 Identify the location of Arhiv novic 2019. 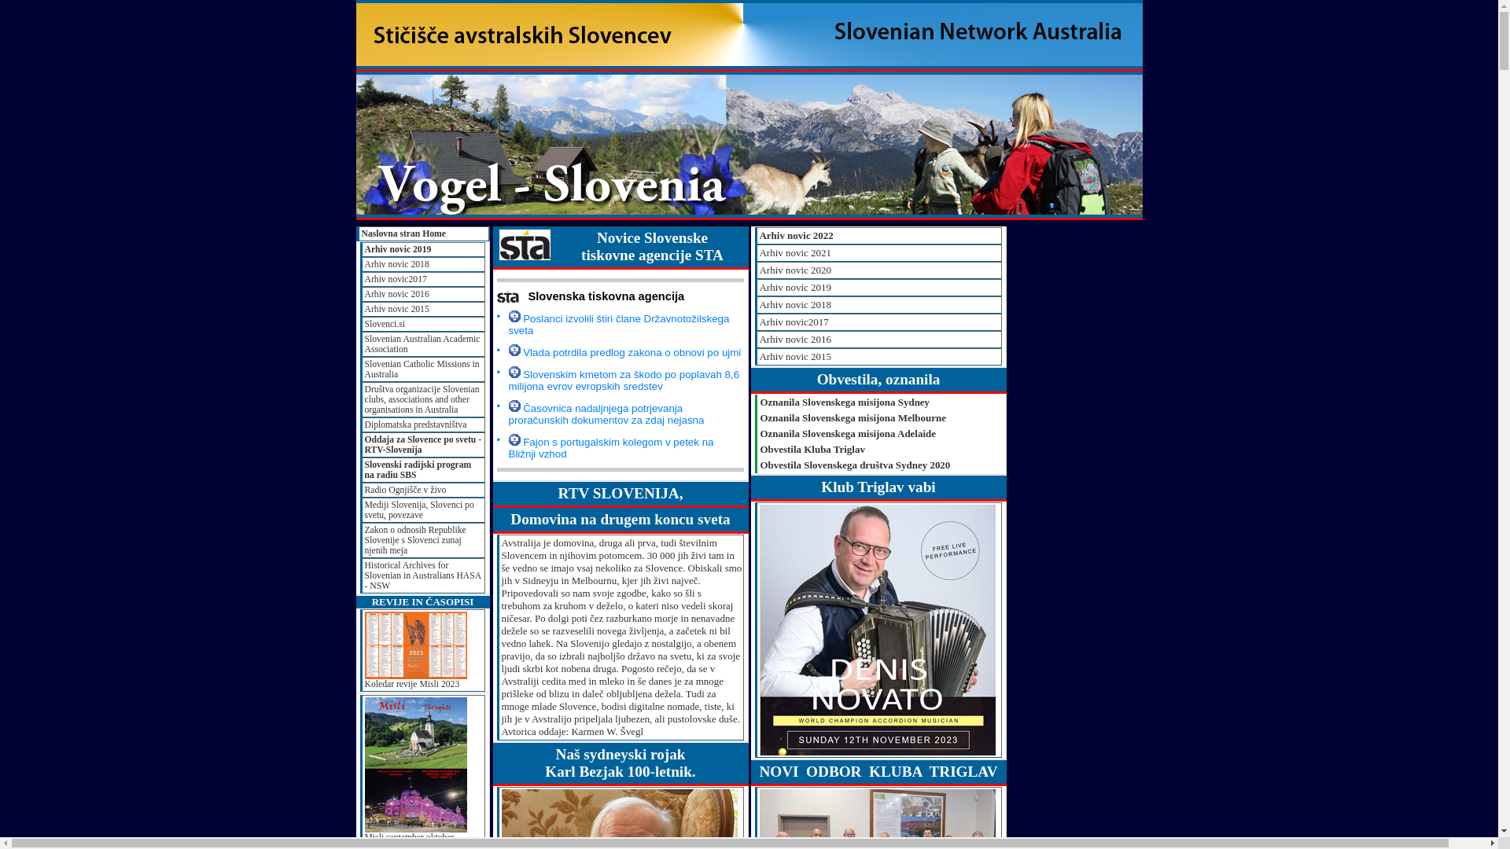
(878, 288).